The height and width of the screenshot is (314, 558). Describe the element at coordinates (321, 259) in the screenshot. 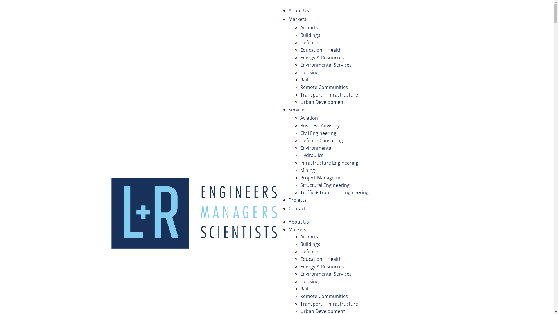

I see `Education + Health` at that location.